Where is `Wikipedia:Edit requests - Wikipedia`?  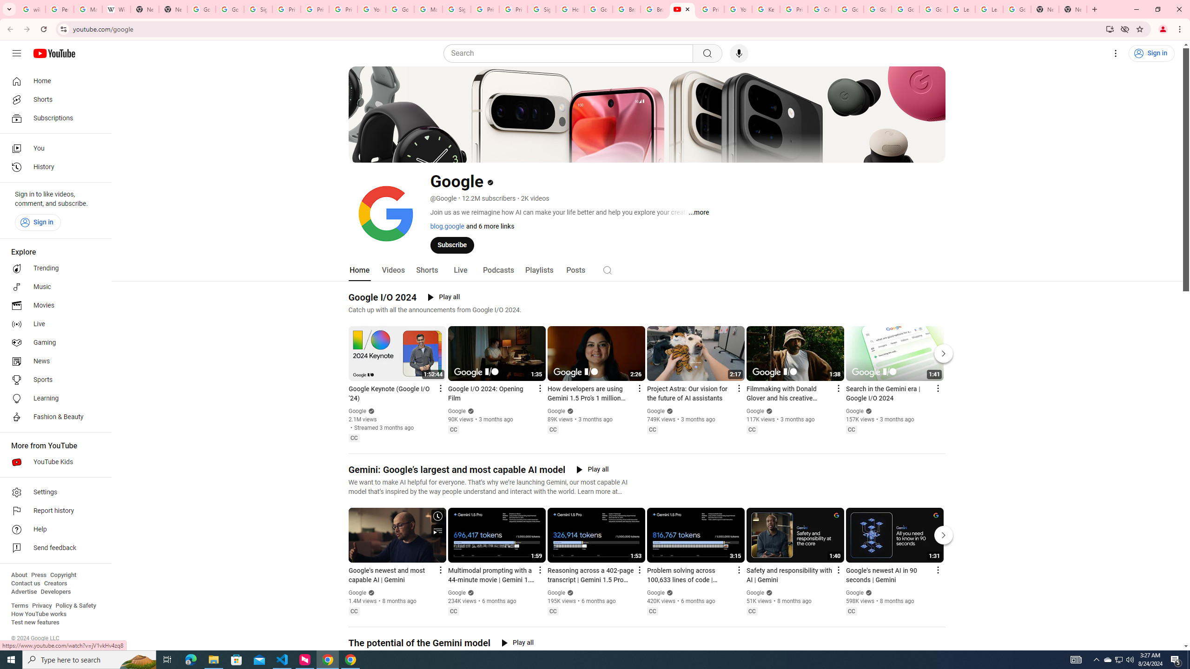
Wikipedia:Edit requests - Wikipedia is located at coordinates (116, 9).